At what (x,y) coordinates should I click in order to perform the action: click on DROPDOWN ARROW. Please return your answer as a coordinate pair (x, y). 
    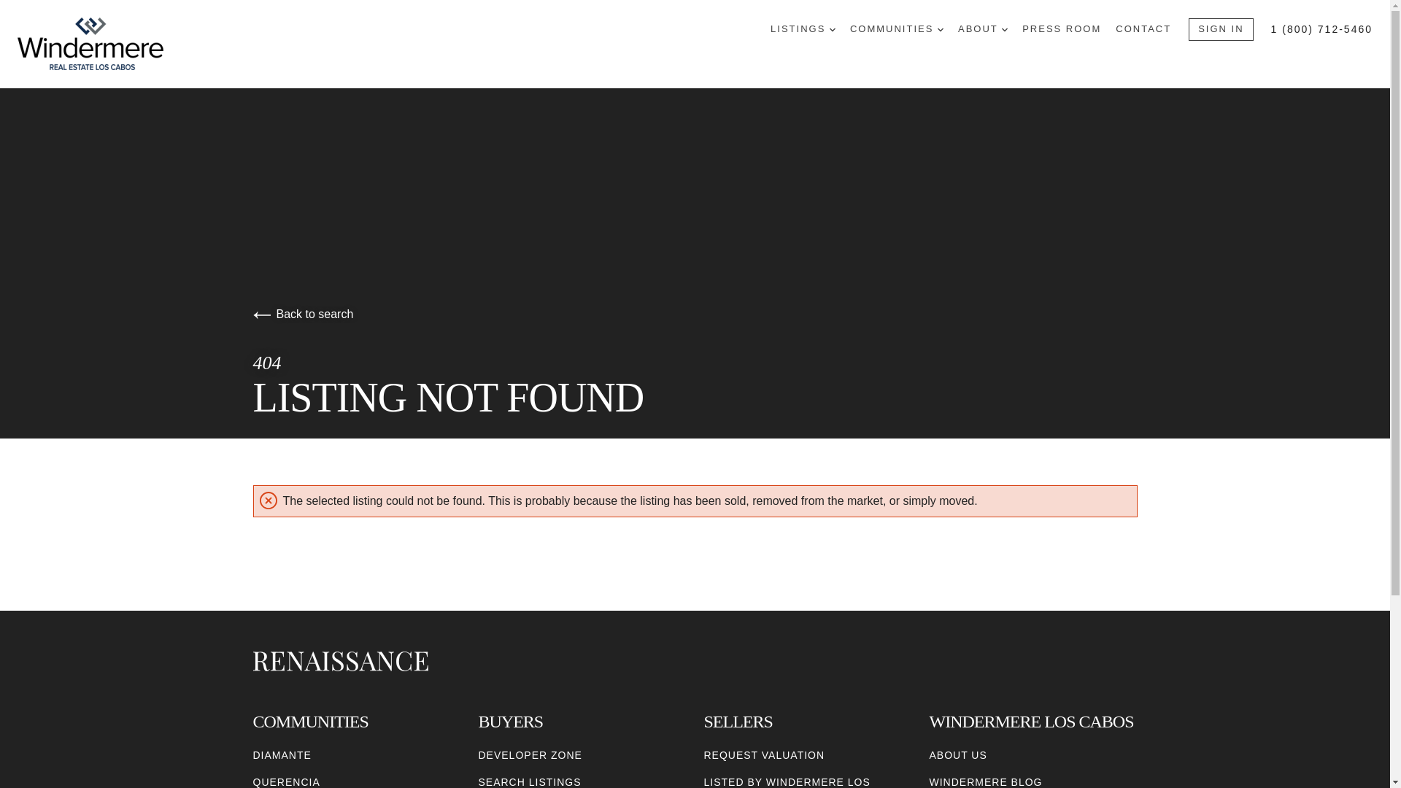
    Looking at the image, I should click on (940, 29).